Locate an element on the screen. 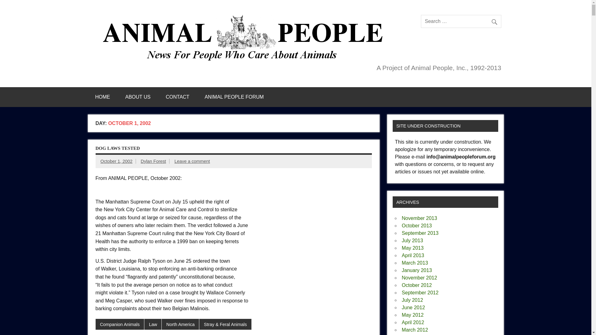 This screenshot has height=335, width=596. Dylan Forest is located at coordinates (153, 161).